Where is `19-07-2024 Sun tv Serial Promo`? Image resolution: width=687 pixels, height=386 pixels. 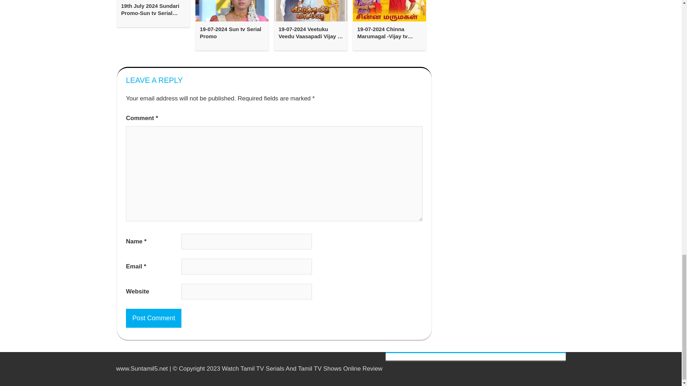 19-07-2024 Sun tv Serial Promo is located at coordinates (232, 33).